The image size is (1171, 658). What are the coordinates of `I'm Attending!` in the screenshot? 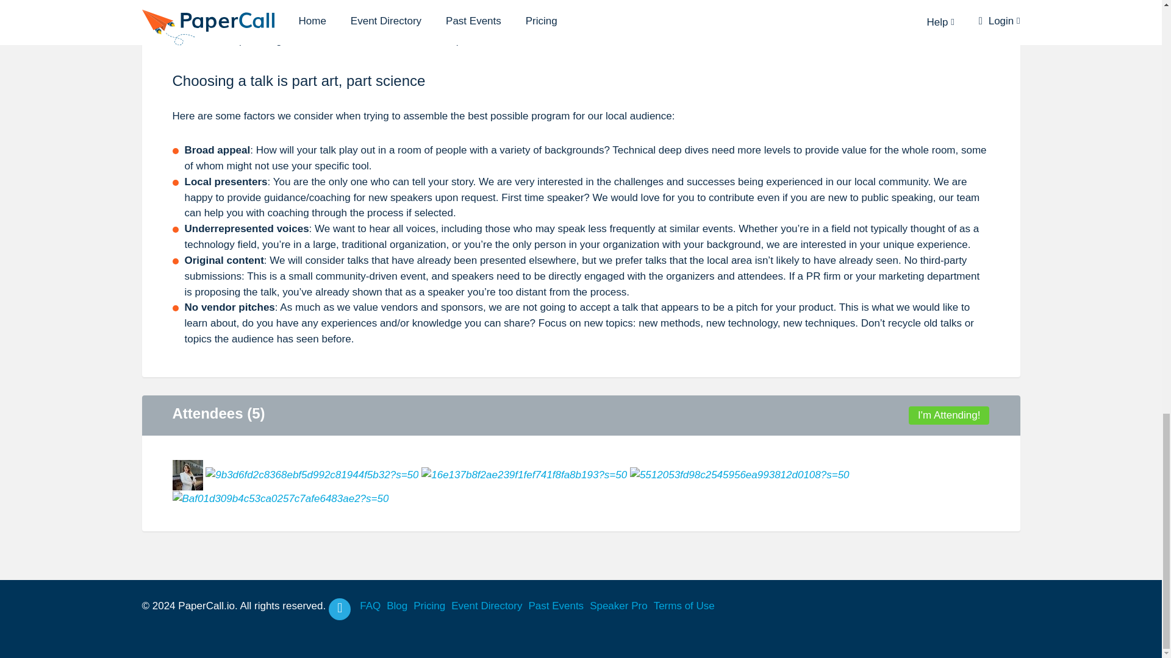 It's located at (949, 416).